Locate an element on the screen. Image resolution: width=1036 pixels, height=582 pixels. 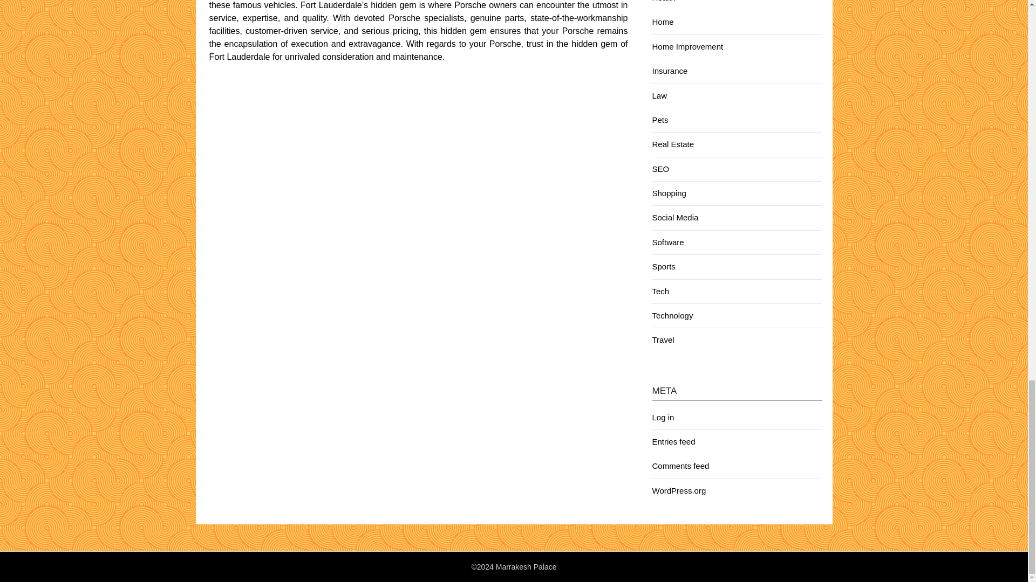
Real Estate is located at coordinates (672, 144).